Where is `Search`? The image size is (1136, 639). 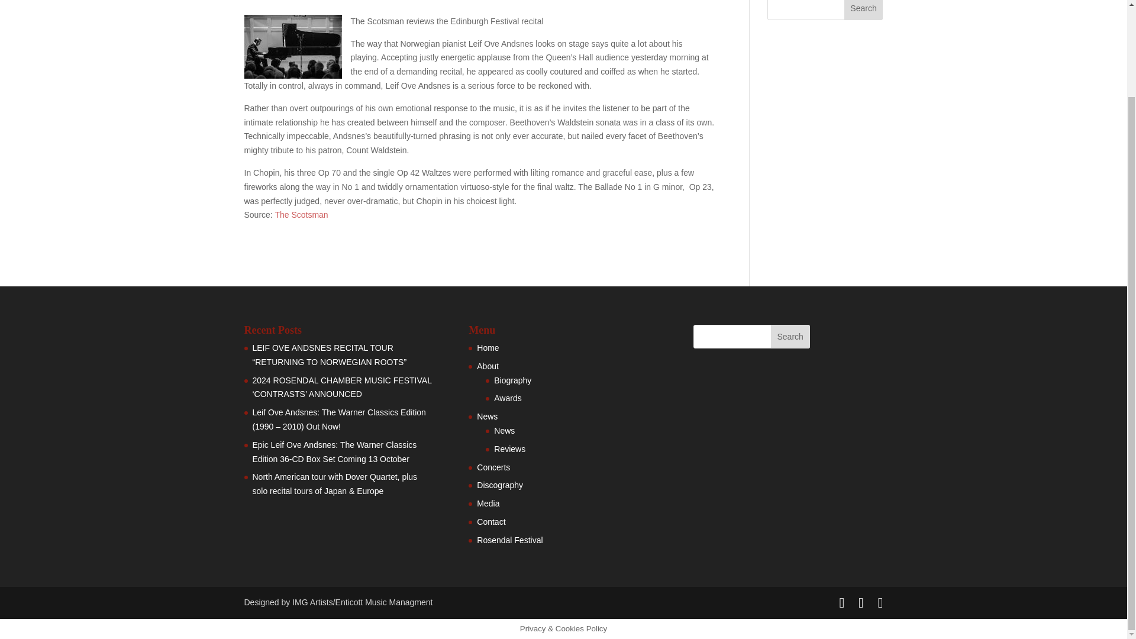 Search is located at coordinates (790, 336).